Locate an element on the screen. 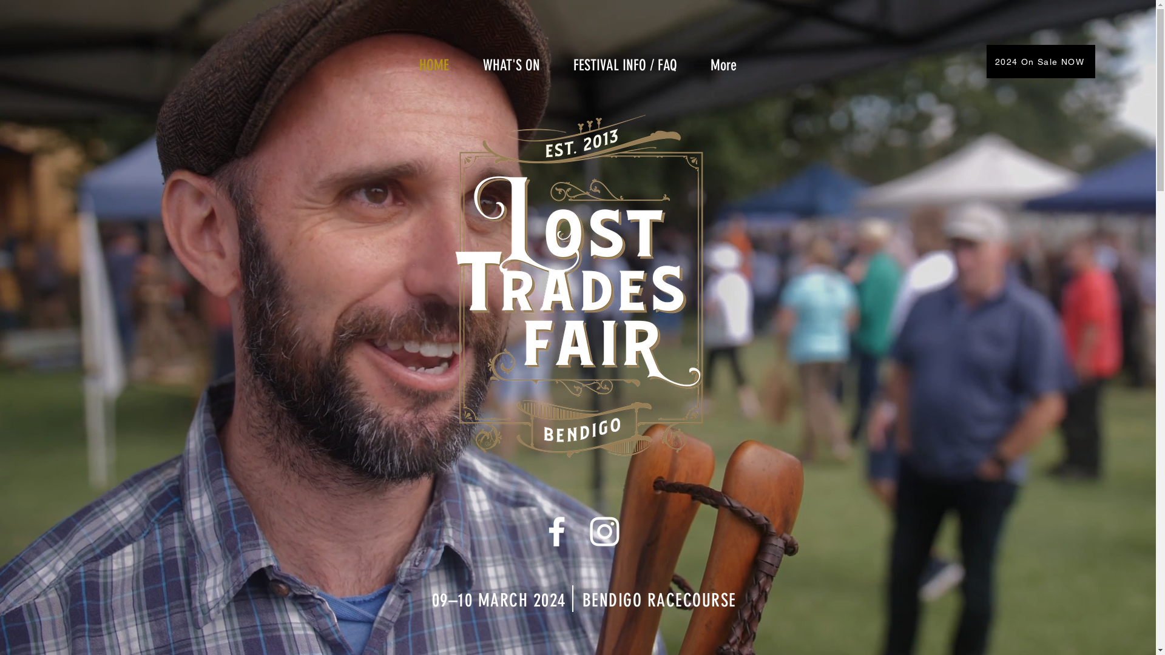 Image resolution: width=1165 pixels, height=655 pixels. WHAT'S ON is located at coordinates (512, 65).